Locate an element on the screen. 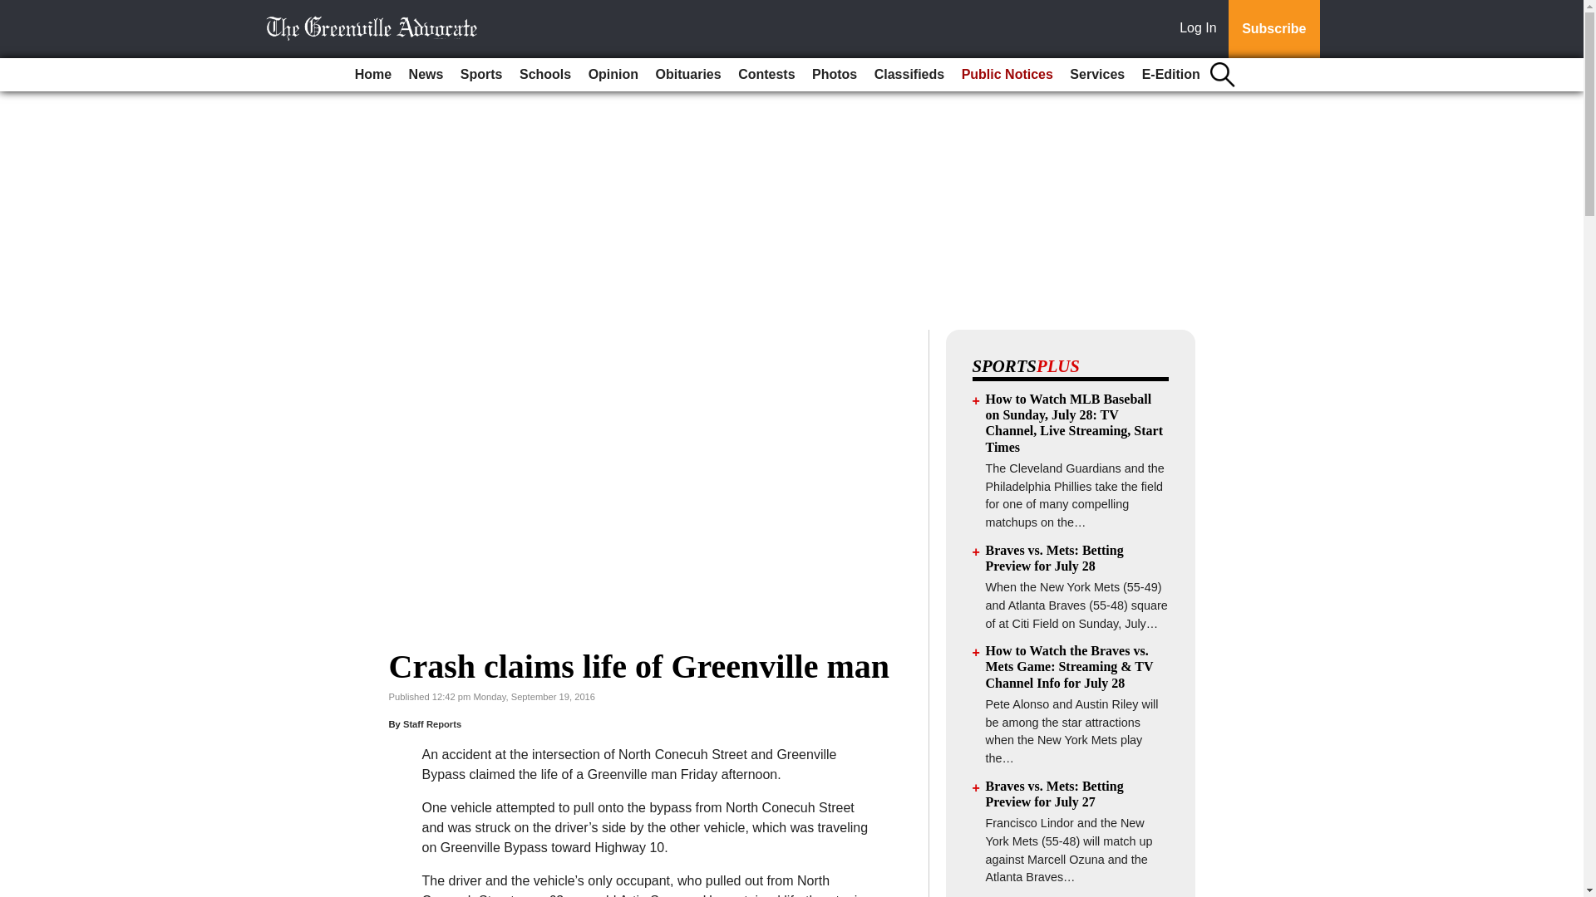 The height and width of the screenshot is (897, 1596). Obituaries is located at coordinates (688, 75).